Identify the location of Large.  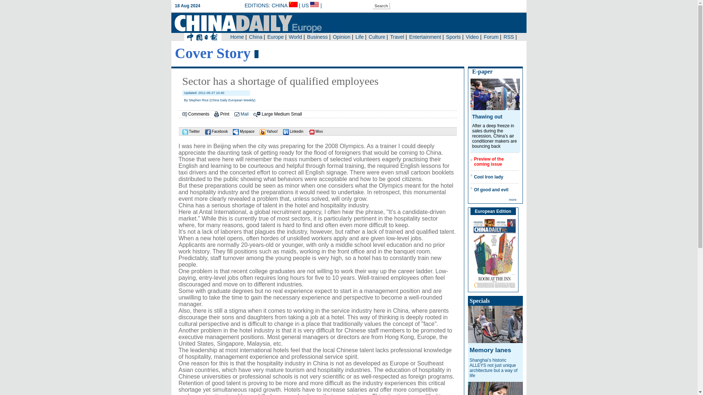
(267, 114).